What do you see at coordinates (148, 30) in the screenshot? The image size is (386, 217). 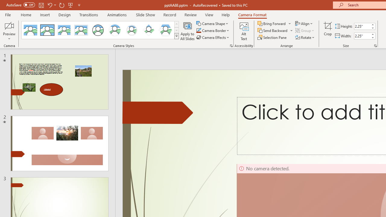 I see `Center Shadow Diamond` at bounding box center [148, 30].